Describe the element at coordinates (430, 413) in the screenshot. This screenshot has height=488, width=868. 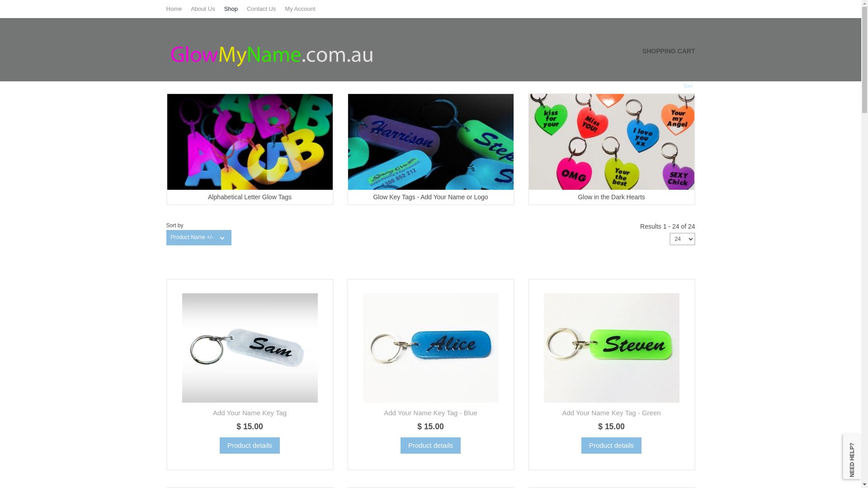
I see `Add Your Name Key Tag - Blue` at that location.